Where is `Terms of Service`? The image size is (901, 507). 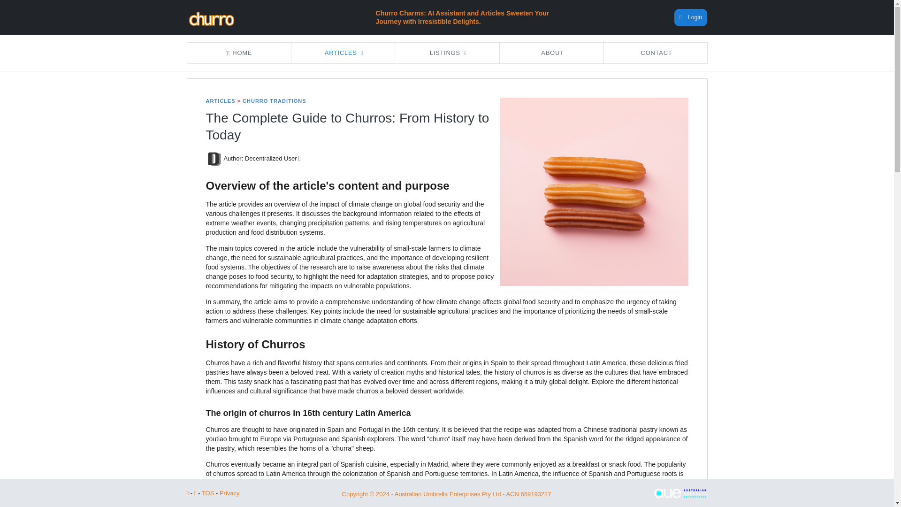
Terms of Service is located at coordinates (208, 493).